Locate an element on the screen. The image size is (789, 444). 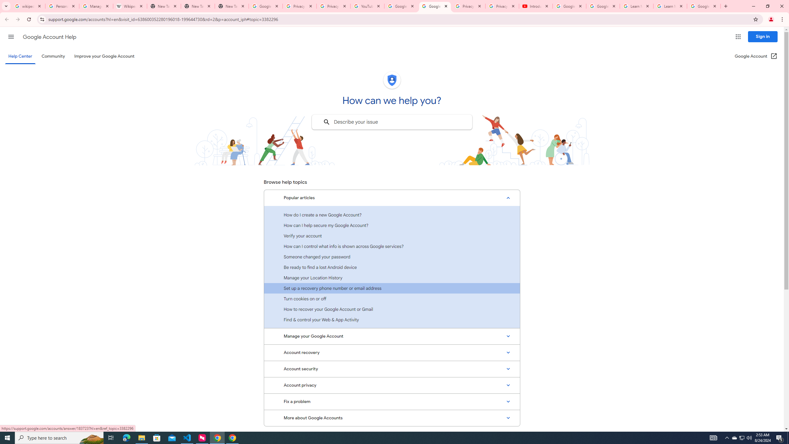
Fix a problem is located at coordinates (392, 402).